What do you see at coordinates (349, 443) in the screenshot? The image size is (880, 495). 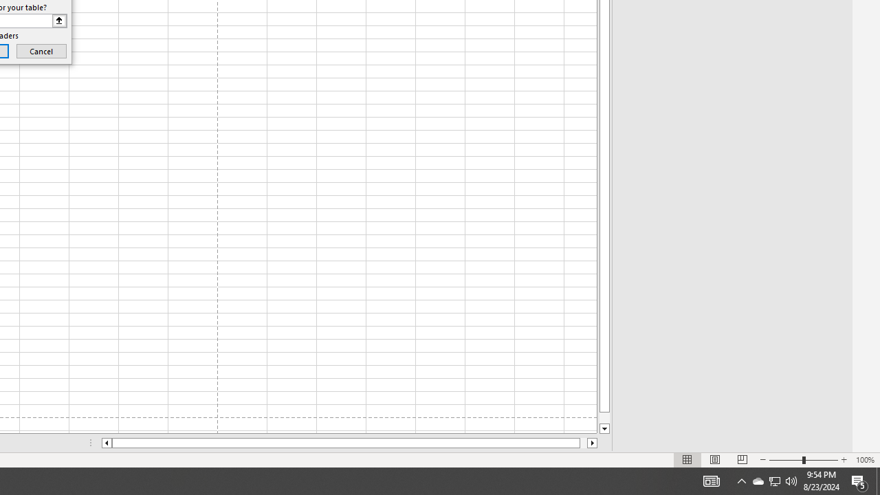 I see `Class: NetUIScrollBar` at bounding box center [349, 443].